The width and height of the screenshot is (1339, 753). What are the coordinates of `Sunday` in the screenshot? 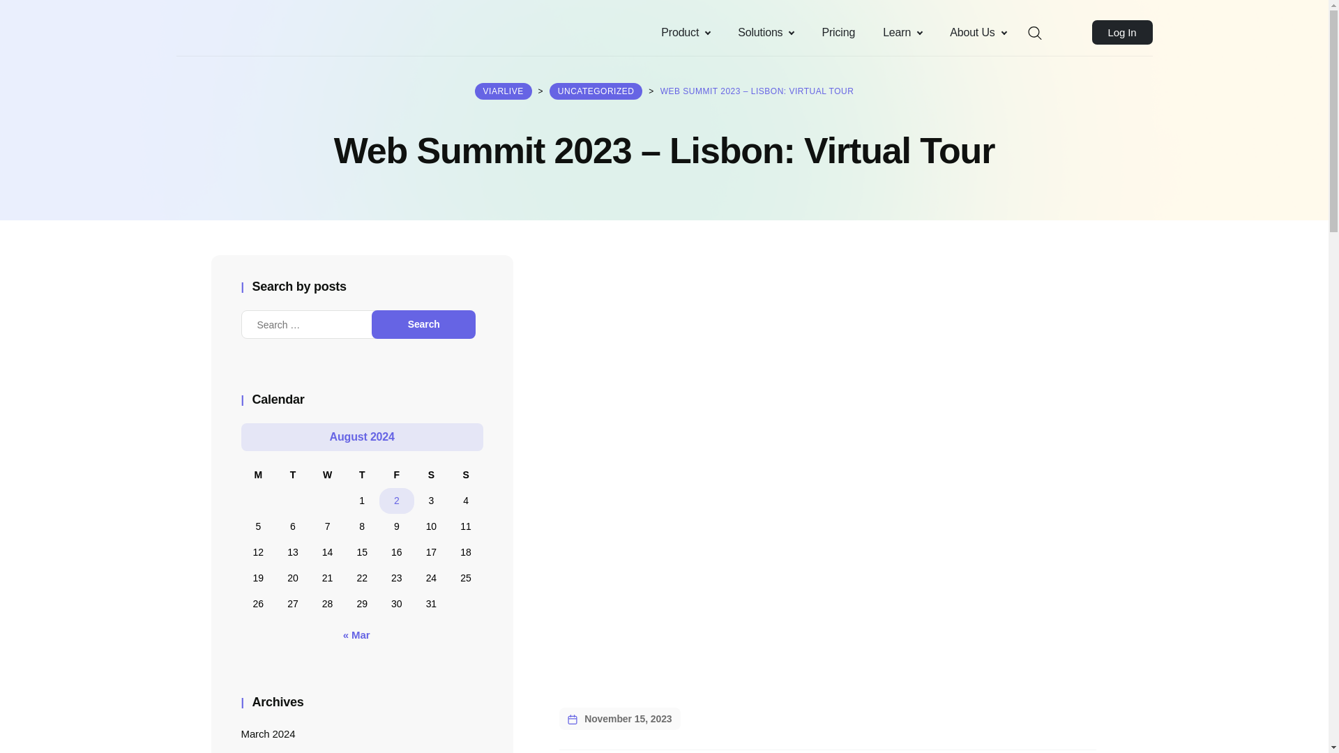 It's located at (466, 475).